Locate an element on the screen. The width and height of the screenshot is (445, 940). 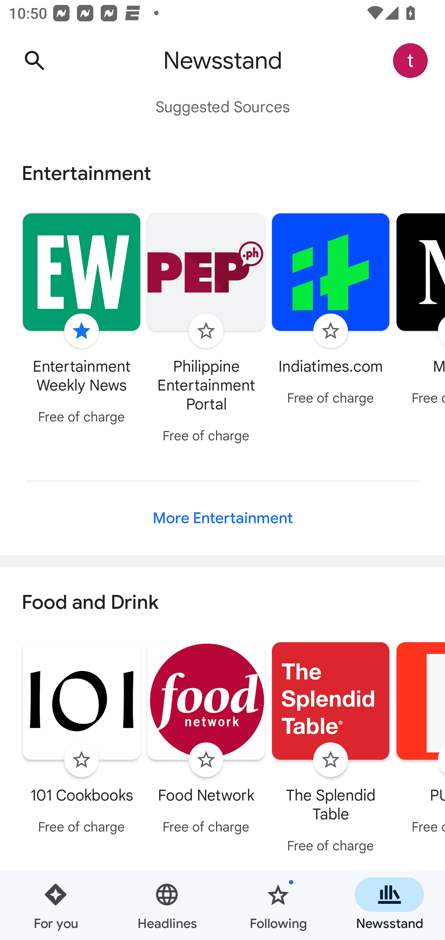
Food and Drink is located at coordinates (222, 603).